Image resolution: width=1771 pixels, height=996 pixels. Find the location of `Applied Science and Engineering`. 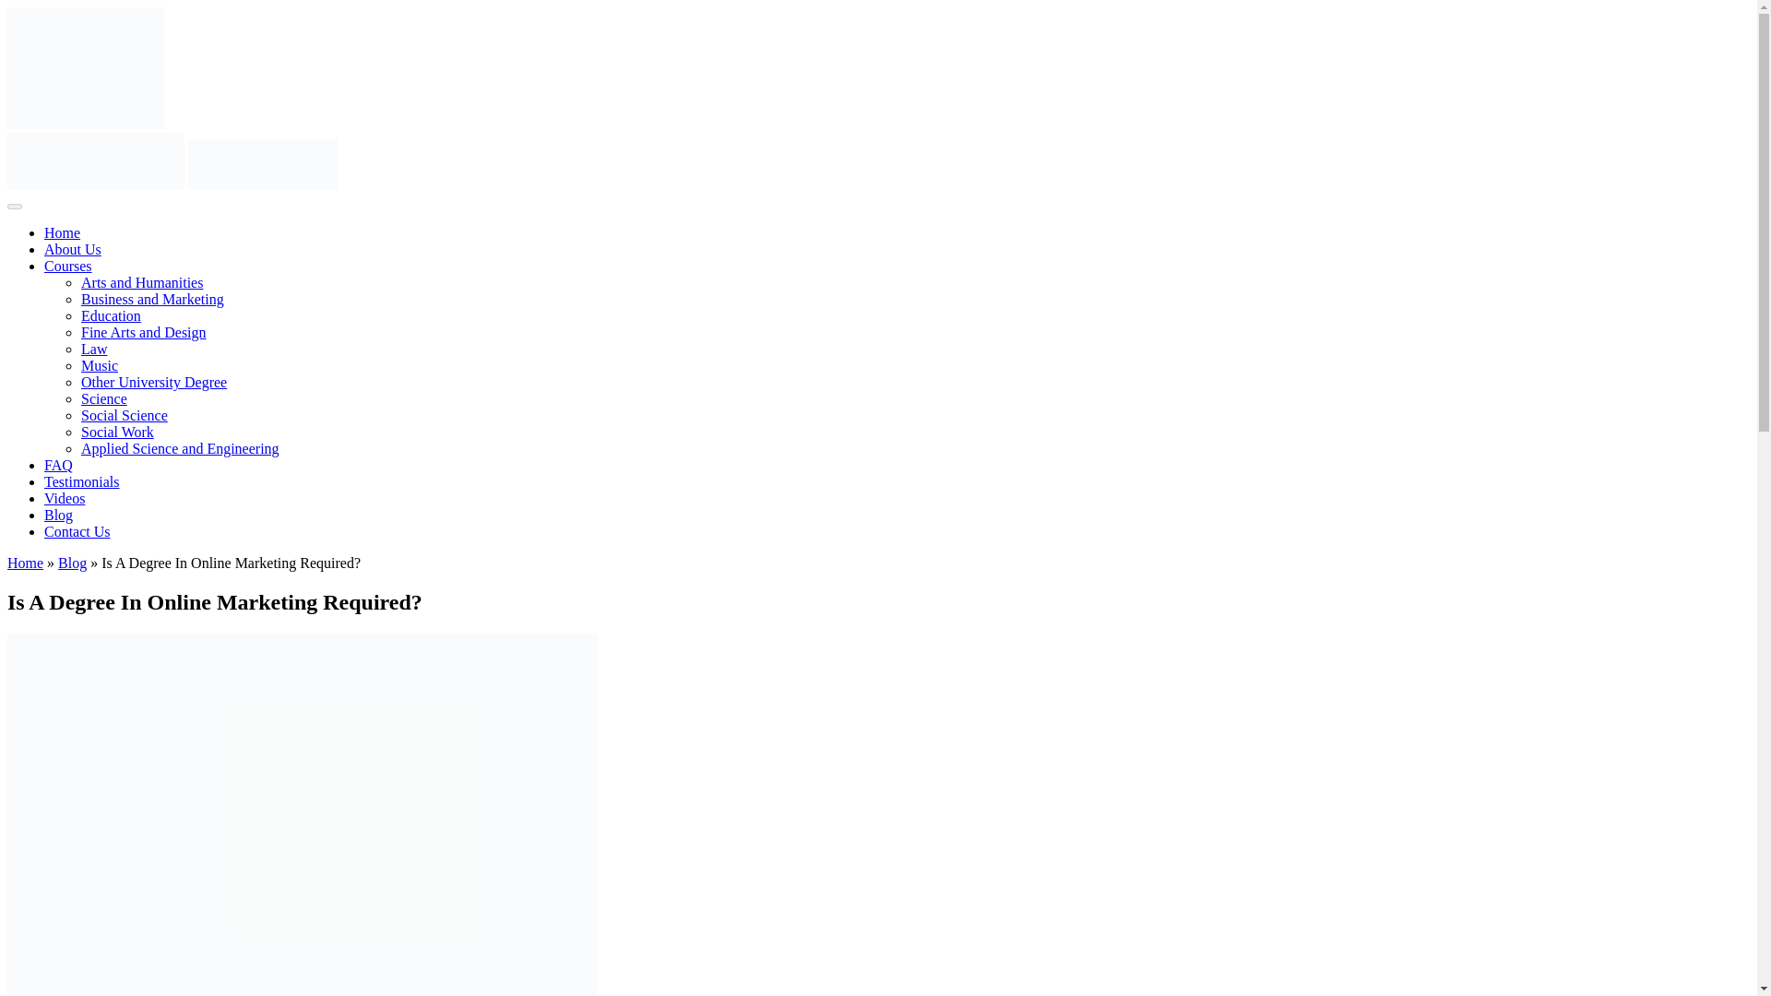

Applied Science and Engineering is located at coordinates (181, 448).